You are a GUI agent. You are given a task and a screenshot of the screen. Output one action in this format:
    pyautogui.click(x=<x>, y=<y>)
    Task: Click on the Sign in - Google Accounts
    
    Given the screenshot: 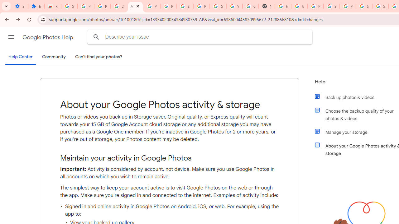 What is the action you would take?
    pyautogui.click(x=364, y=6)
    